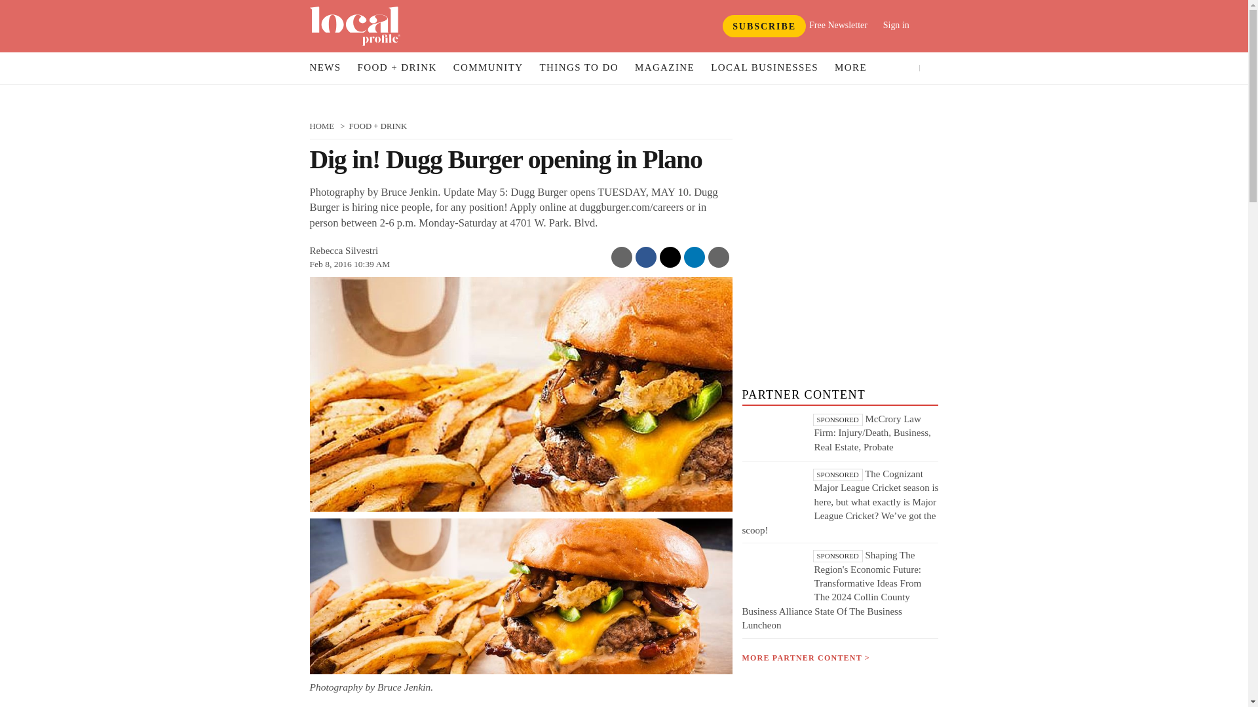  I want to click on SUBSCRIBE, so click(764, 26).